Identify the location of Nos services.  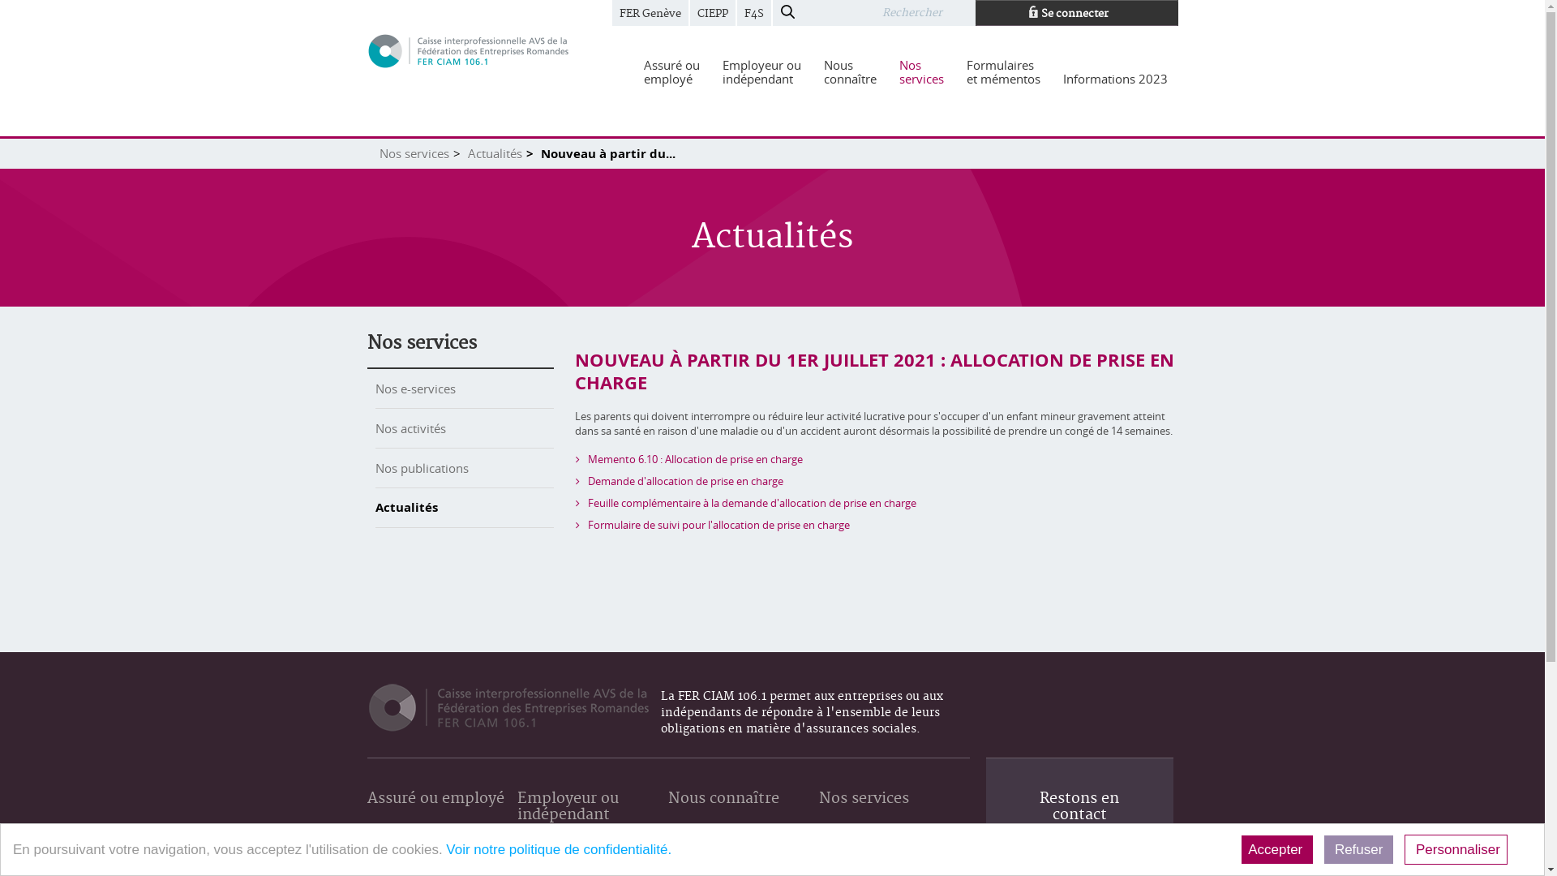
(414, 153).